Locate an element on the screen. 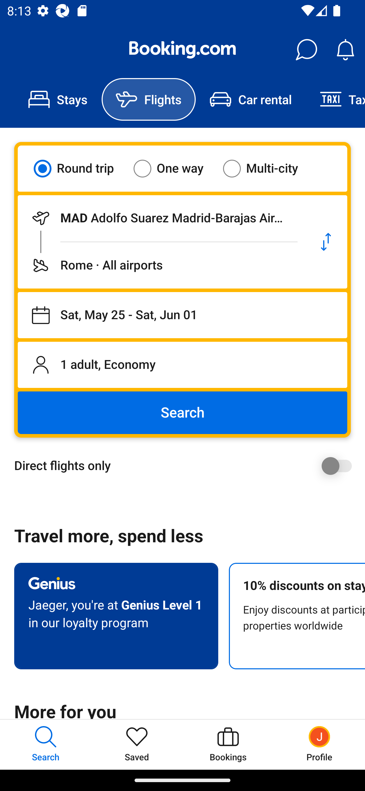  1 adult, Economy is located at coordinates (182, 365).